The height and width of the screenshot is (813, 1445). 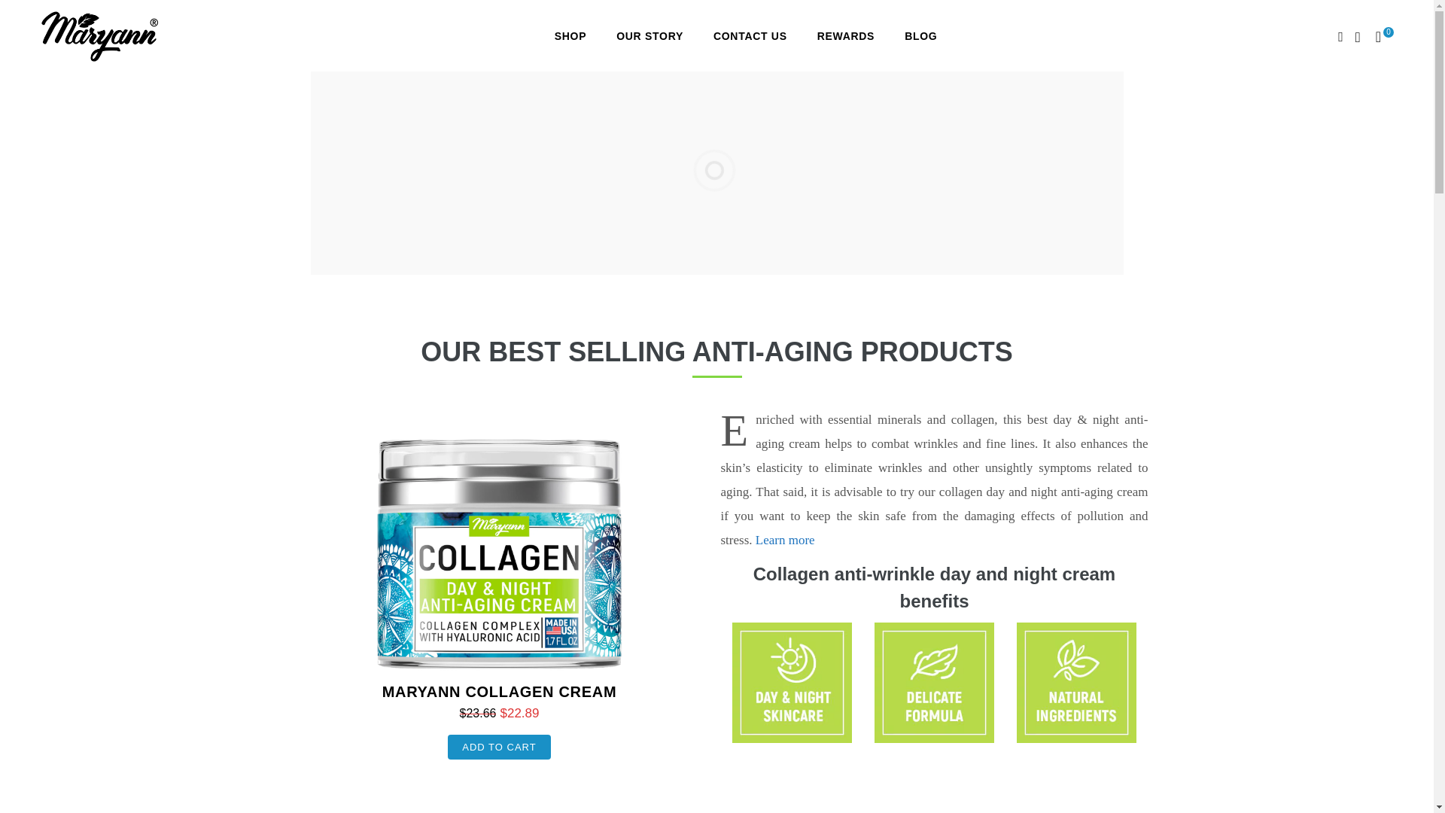 What do you see at coordinates (649, 36) in the screenshot?
I see `OUR STORY` at bounding box center [649, 36].